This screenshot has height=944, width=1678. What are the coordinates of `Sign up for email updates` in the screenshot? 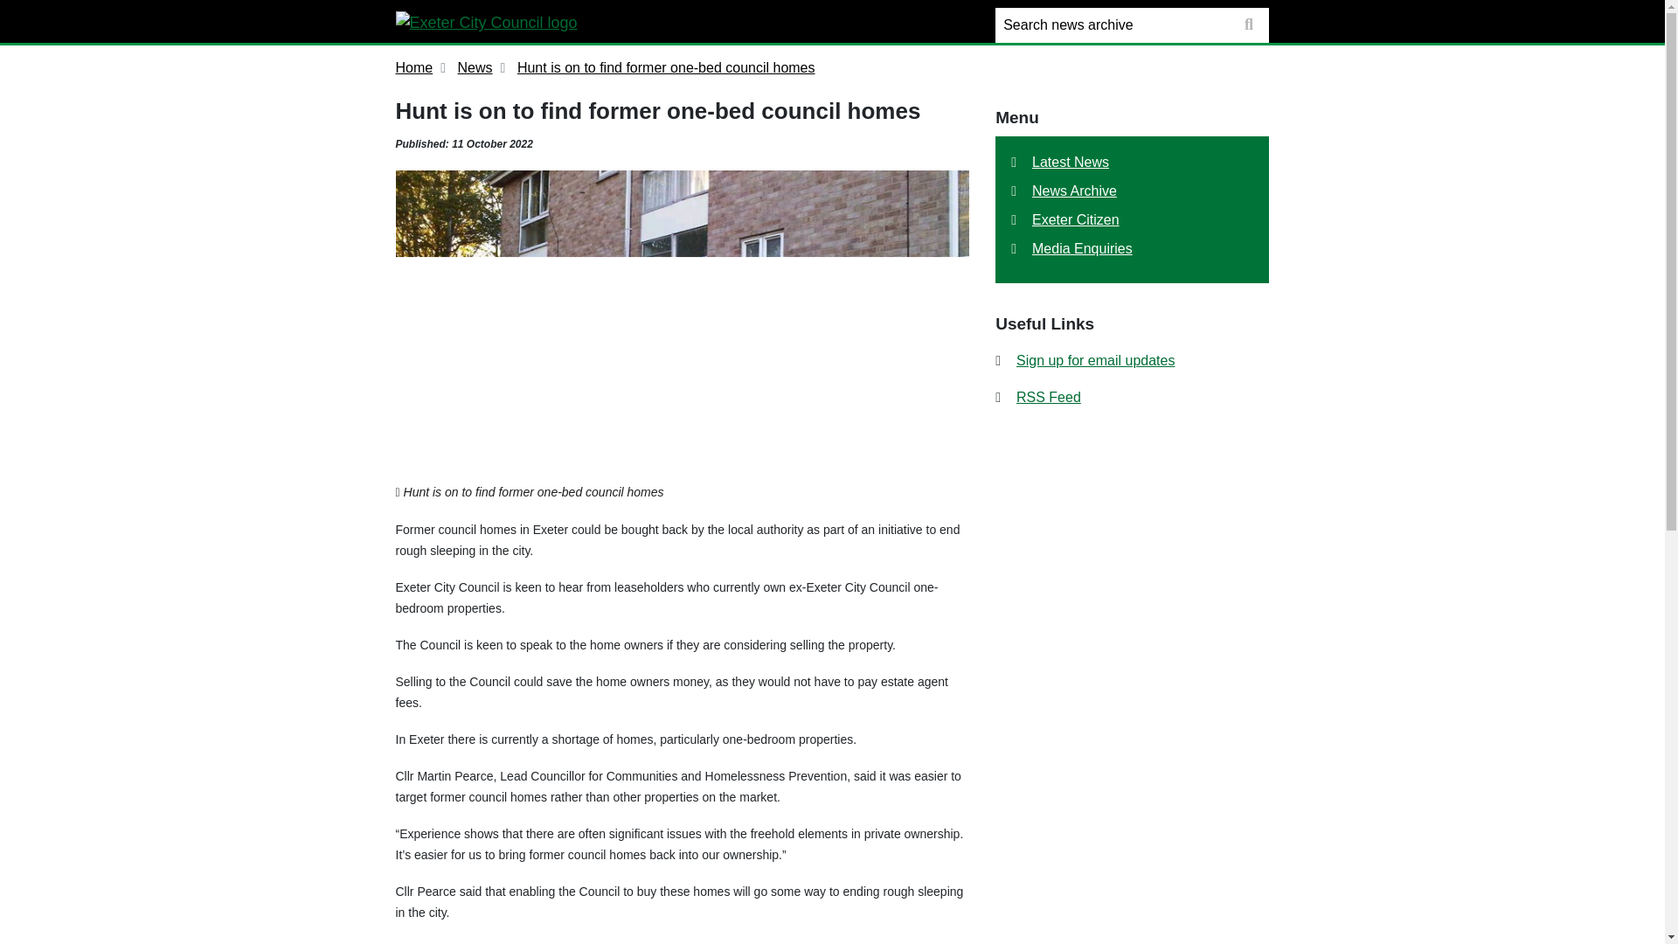 It's located at (1087, 360).